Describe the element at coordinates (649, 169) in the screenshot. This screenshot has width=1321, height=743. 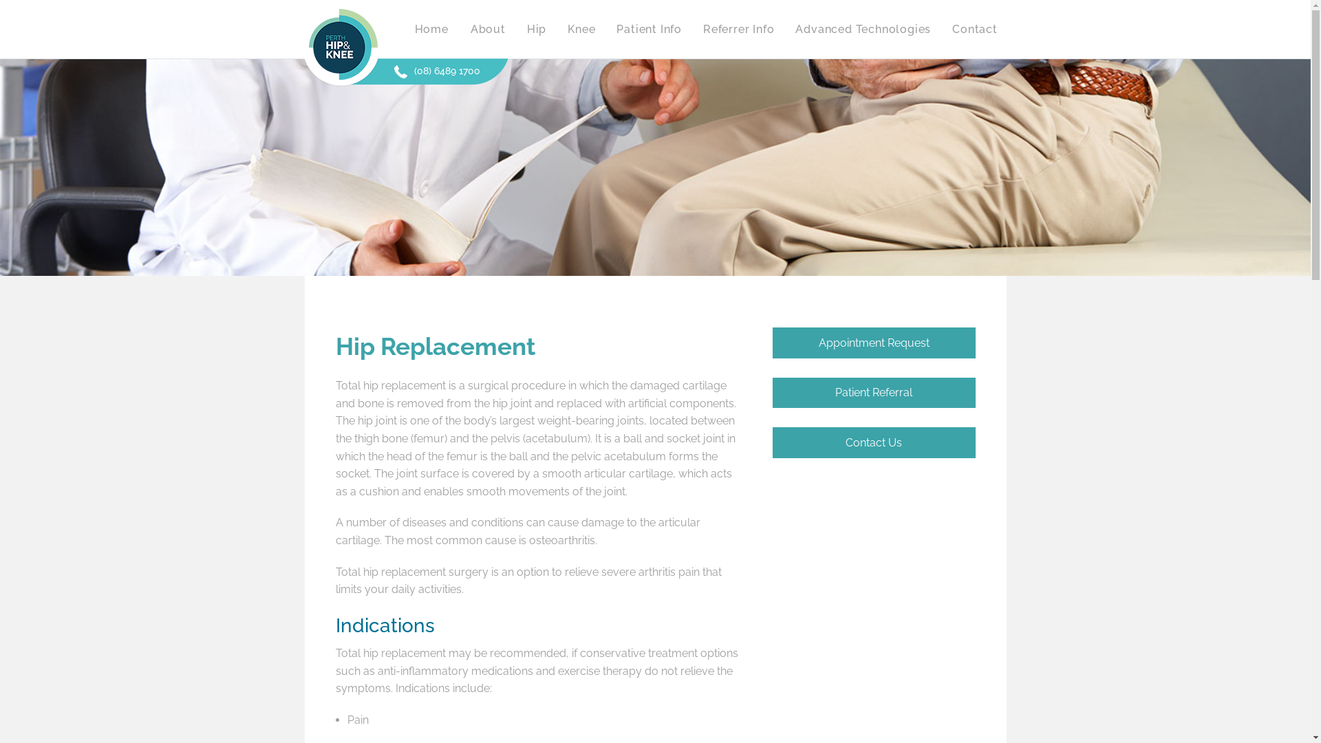
I see `Procedures` at that location.